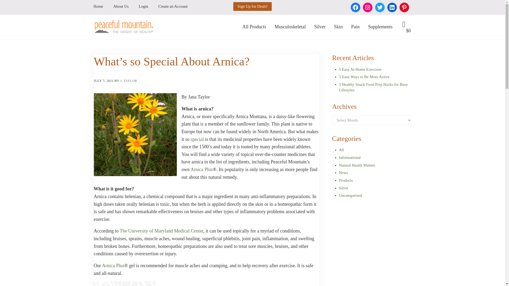 The height and width of the screenshot is (286, 509). I want to click on Pain, so click(355, 27).